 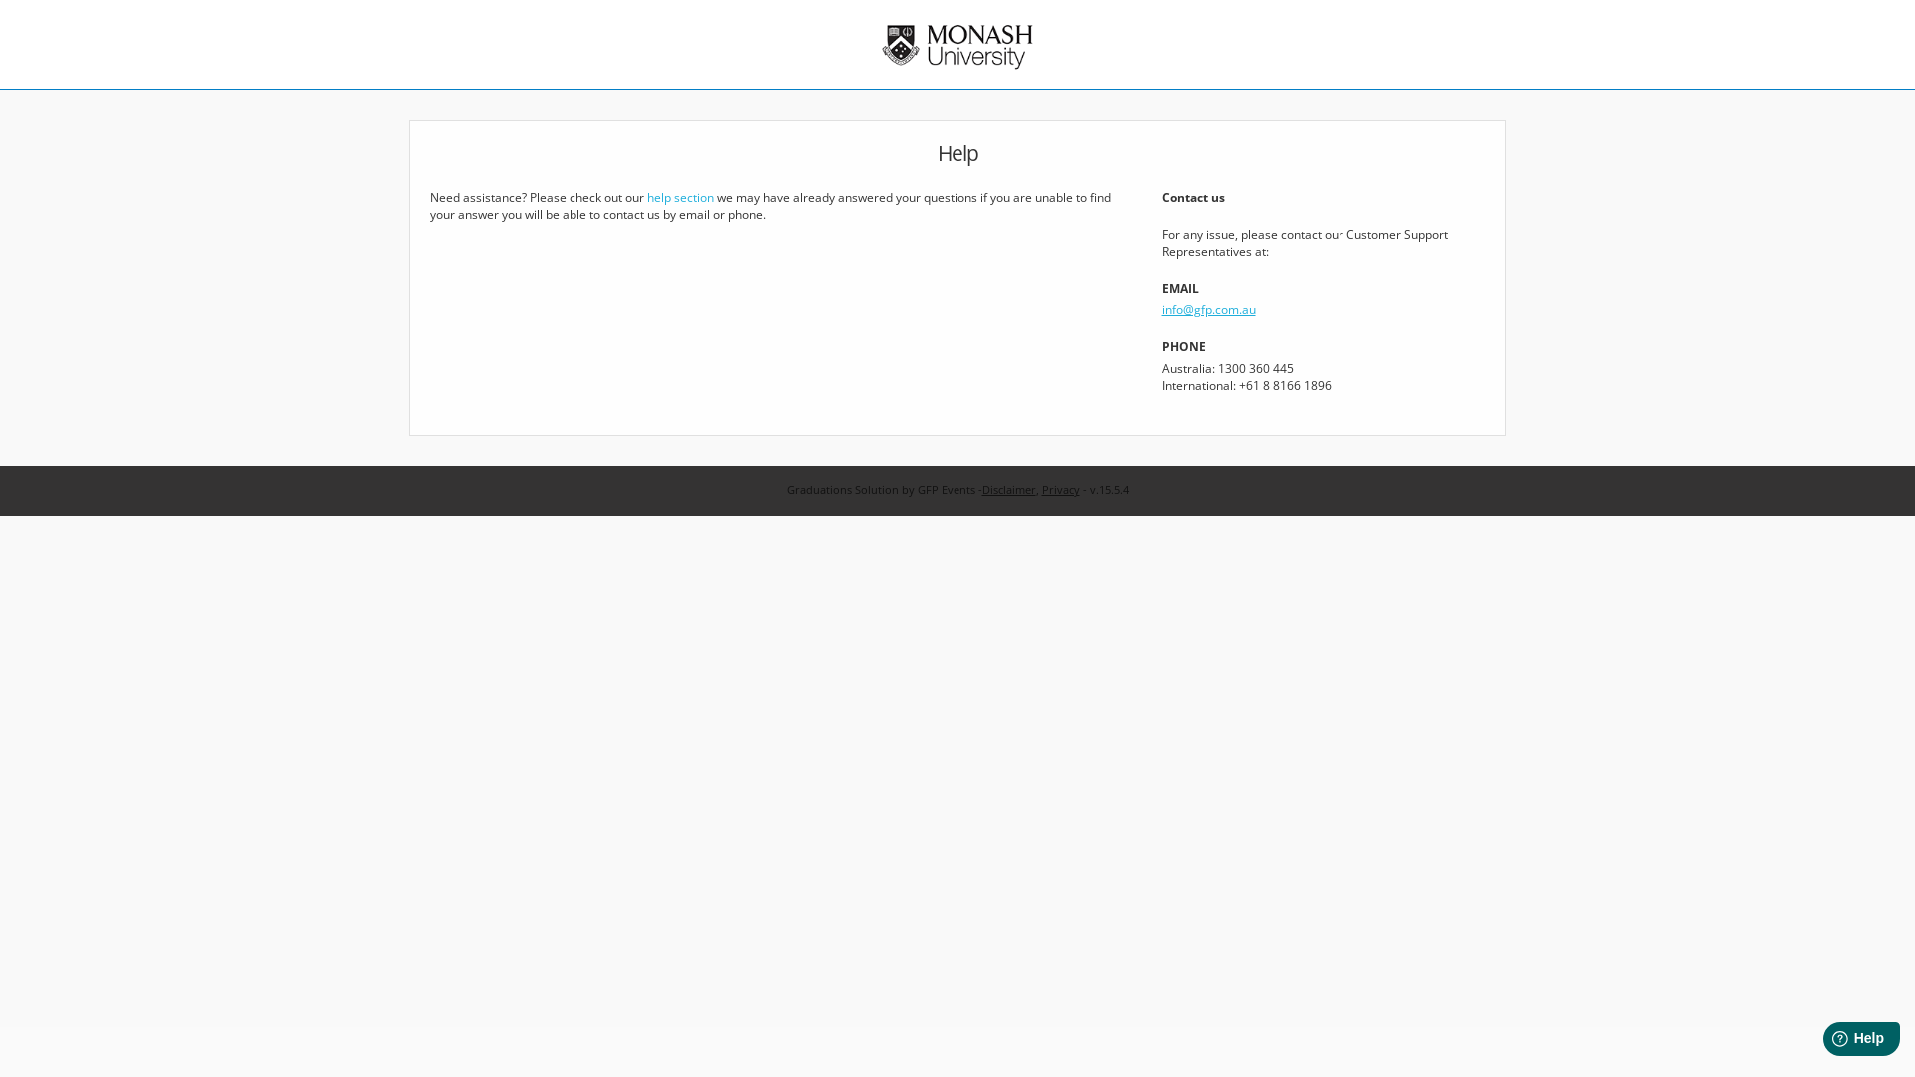 What do you see at coordinates (1007, 489) in the screenshot?
I see `Disclaimer` at bounding box center [1007, 489].